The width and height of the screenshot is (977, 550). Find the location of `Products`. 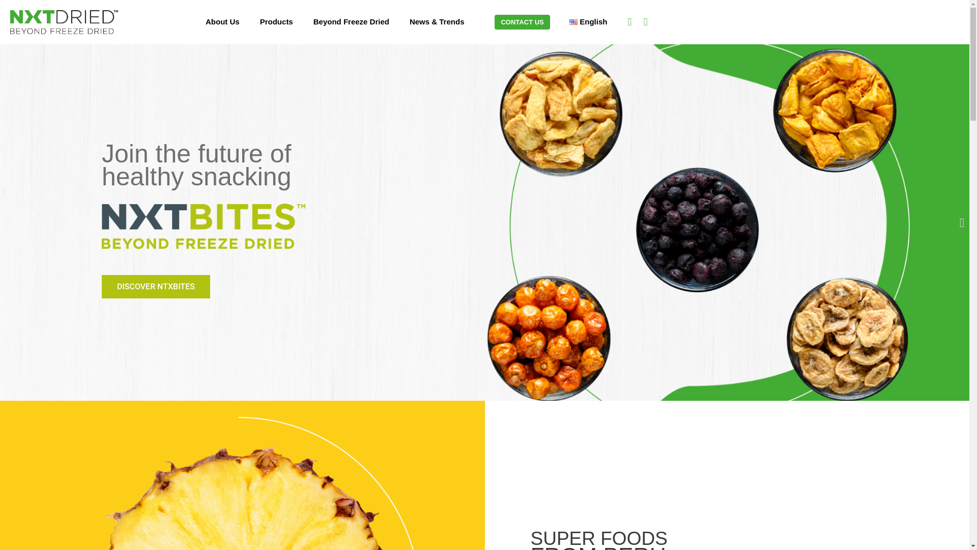

Products is located at coordinates (276, 21).